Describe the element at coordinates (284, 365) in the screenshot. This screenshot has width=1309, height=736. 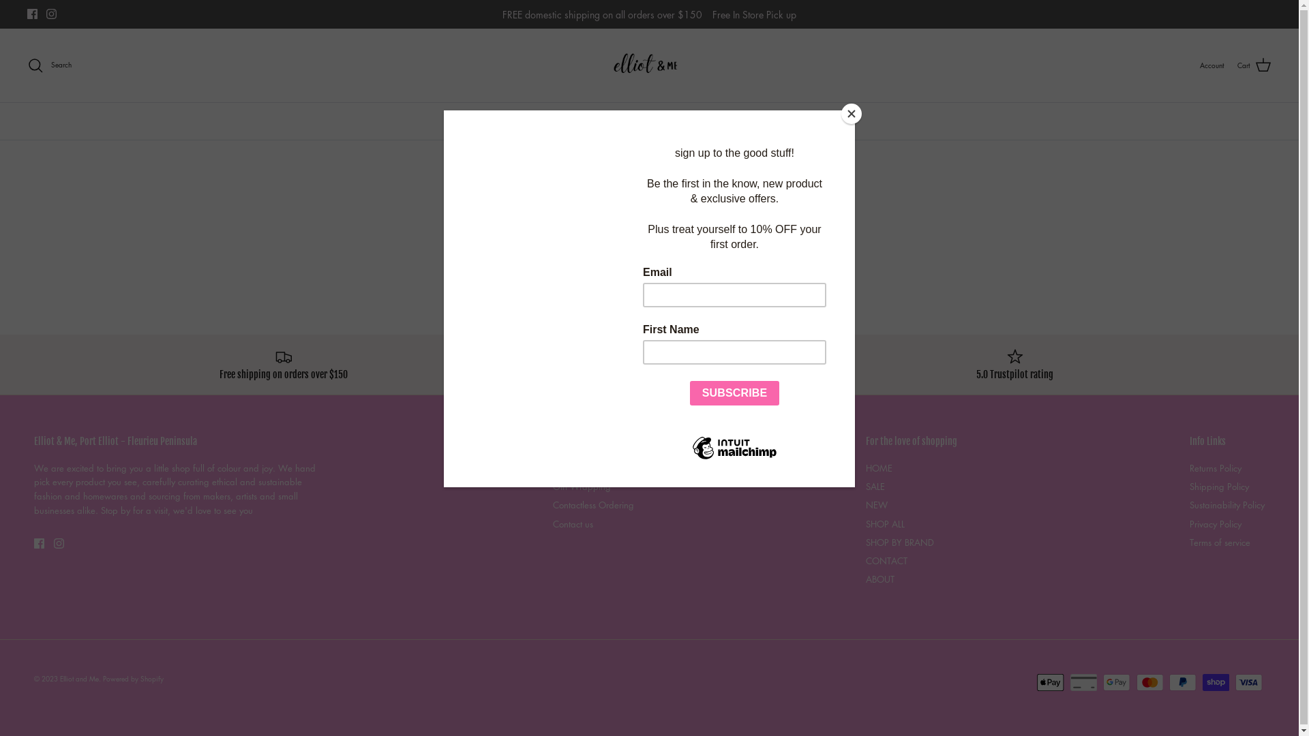
I see `Free shipping on orders over $150` at that location.